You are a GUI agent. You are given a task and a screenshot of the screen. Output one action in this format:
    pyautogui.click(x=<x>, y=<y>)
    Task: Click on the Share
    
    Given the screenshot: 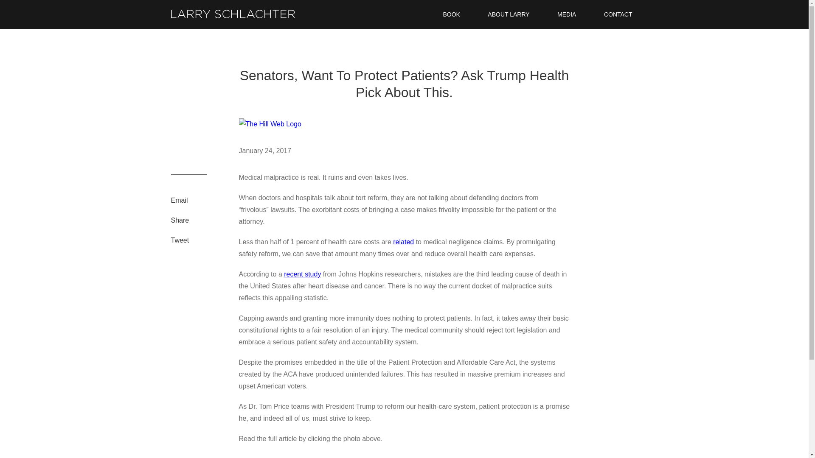 What is the action you would take?
    pyautogui.click(x=180, y=220)
    